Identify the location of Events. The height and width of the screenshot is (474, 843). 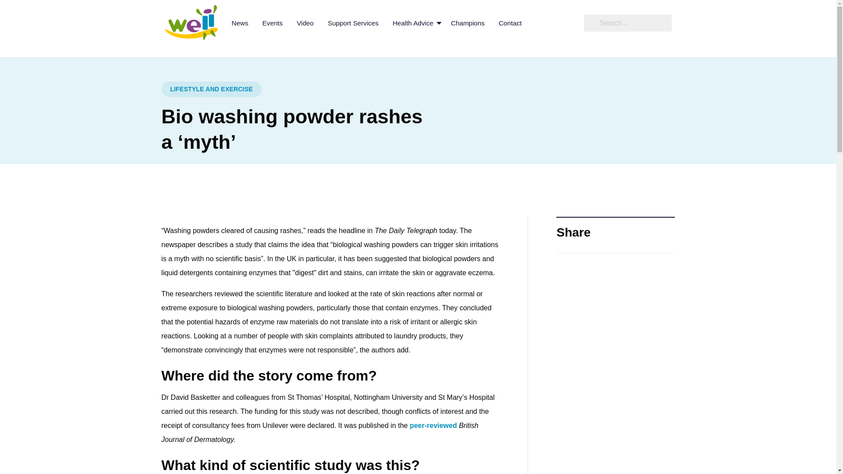
(272, 23).